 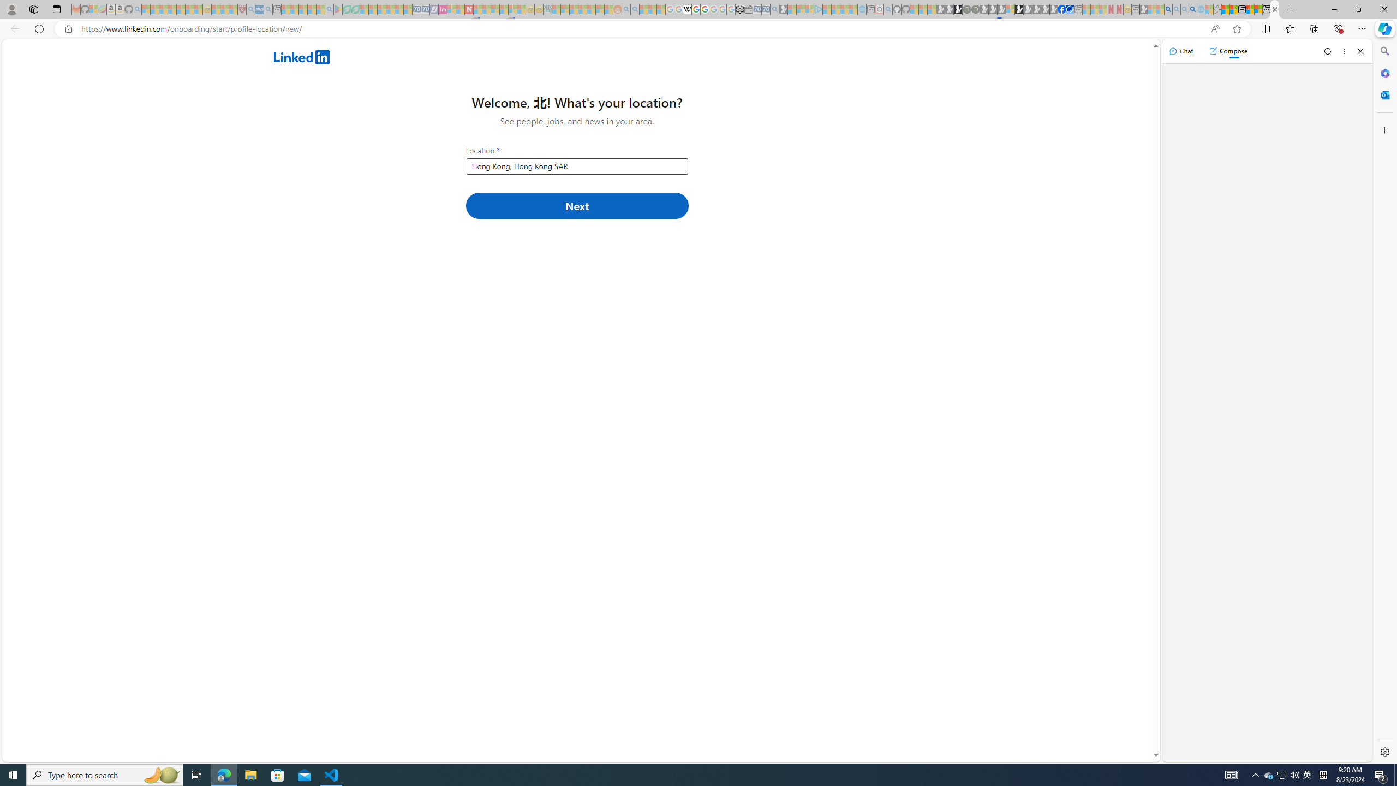 What do you see at coordinates (887, 9) in the screenshot?
I see `github - Search - Sleeping` at bounding box center [887, 9].